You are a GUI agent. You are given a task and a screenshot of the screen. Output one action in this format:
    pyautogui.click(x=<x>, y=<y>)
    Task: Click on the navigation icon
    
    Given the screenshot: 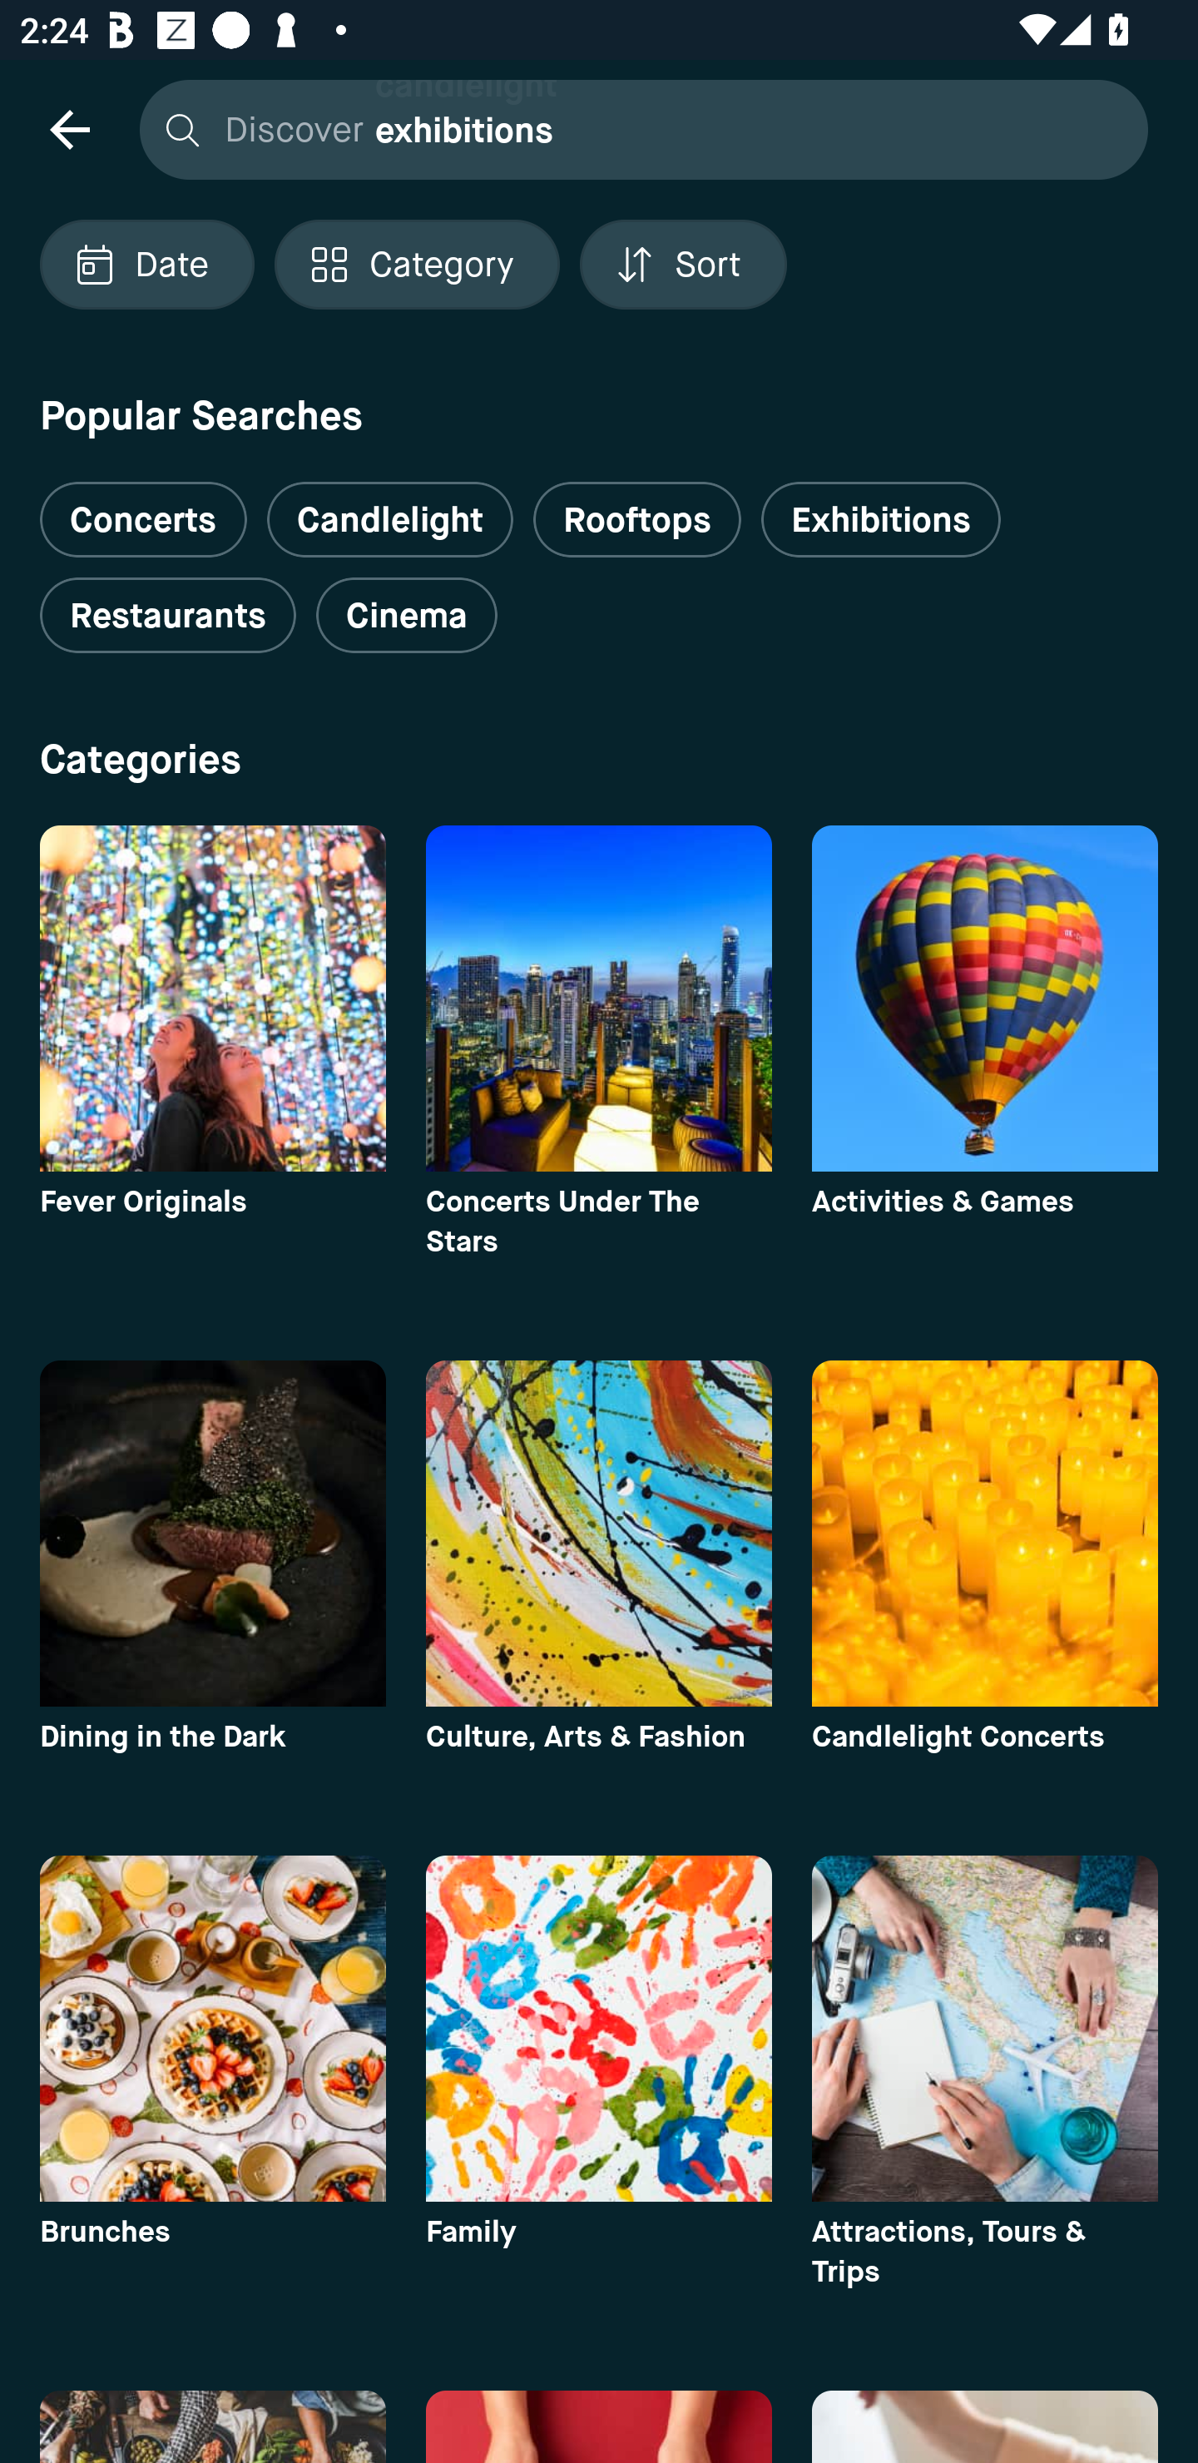 What is the action you would take?
    pyautogui.click(x=69, y=128)
    